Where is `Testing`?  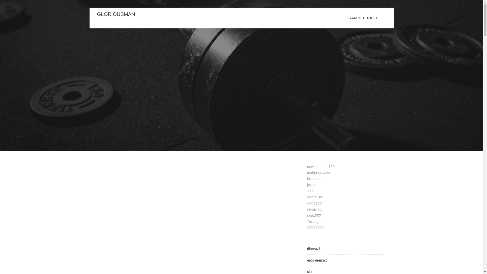 Testing is located at coordinates (313, 221).